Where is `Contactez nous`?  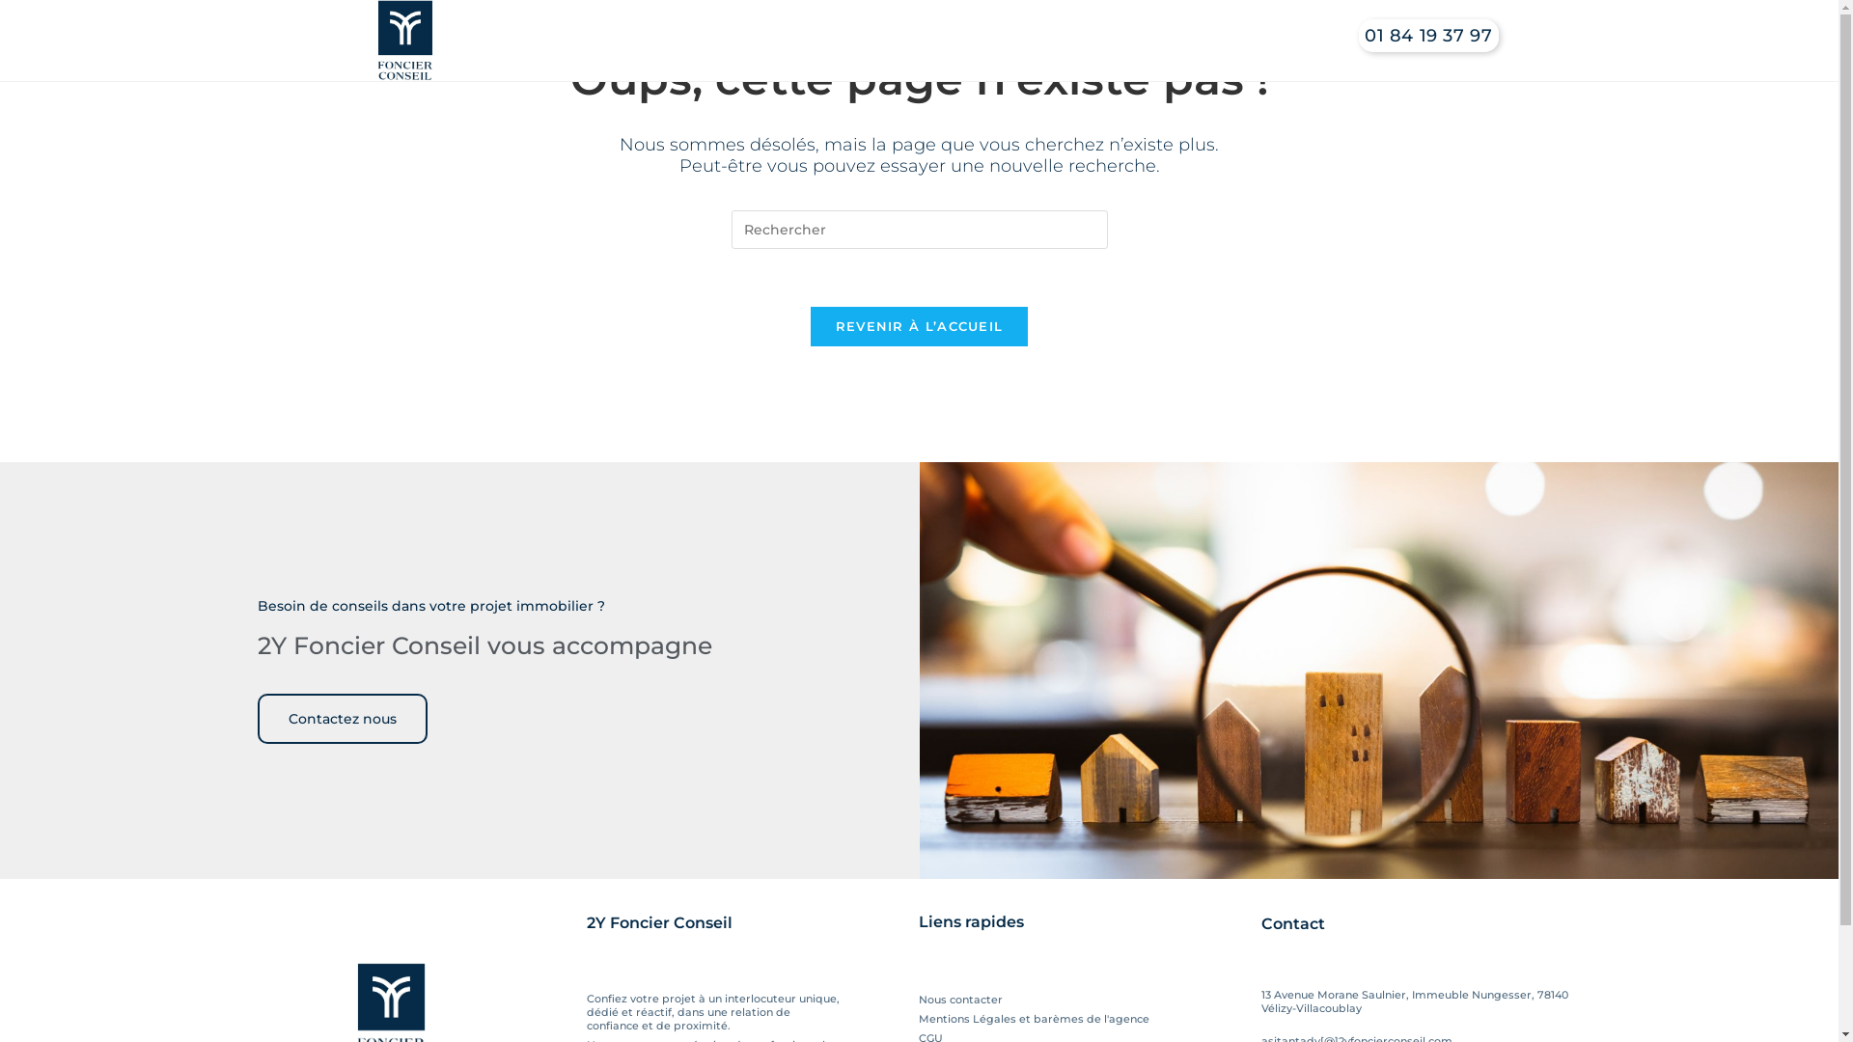
Contactez nous is located at coordinates (343, 719).